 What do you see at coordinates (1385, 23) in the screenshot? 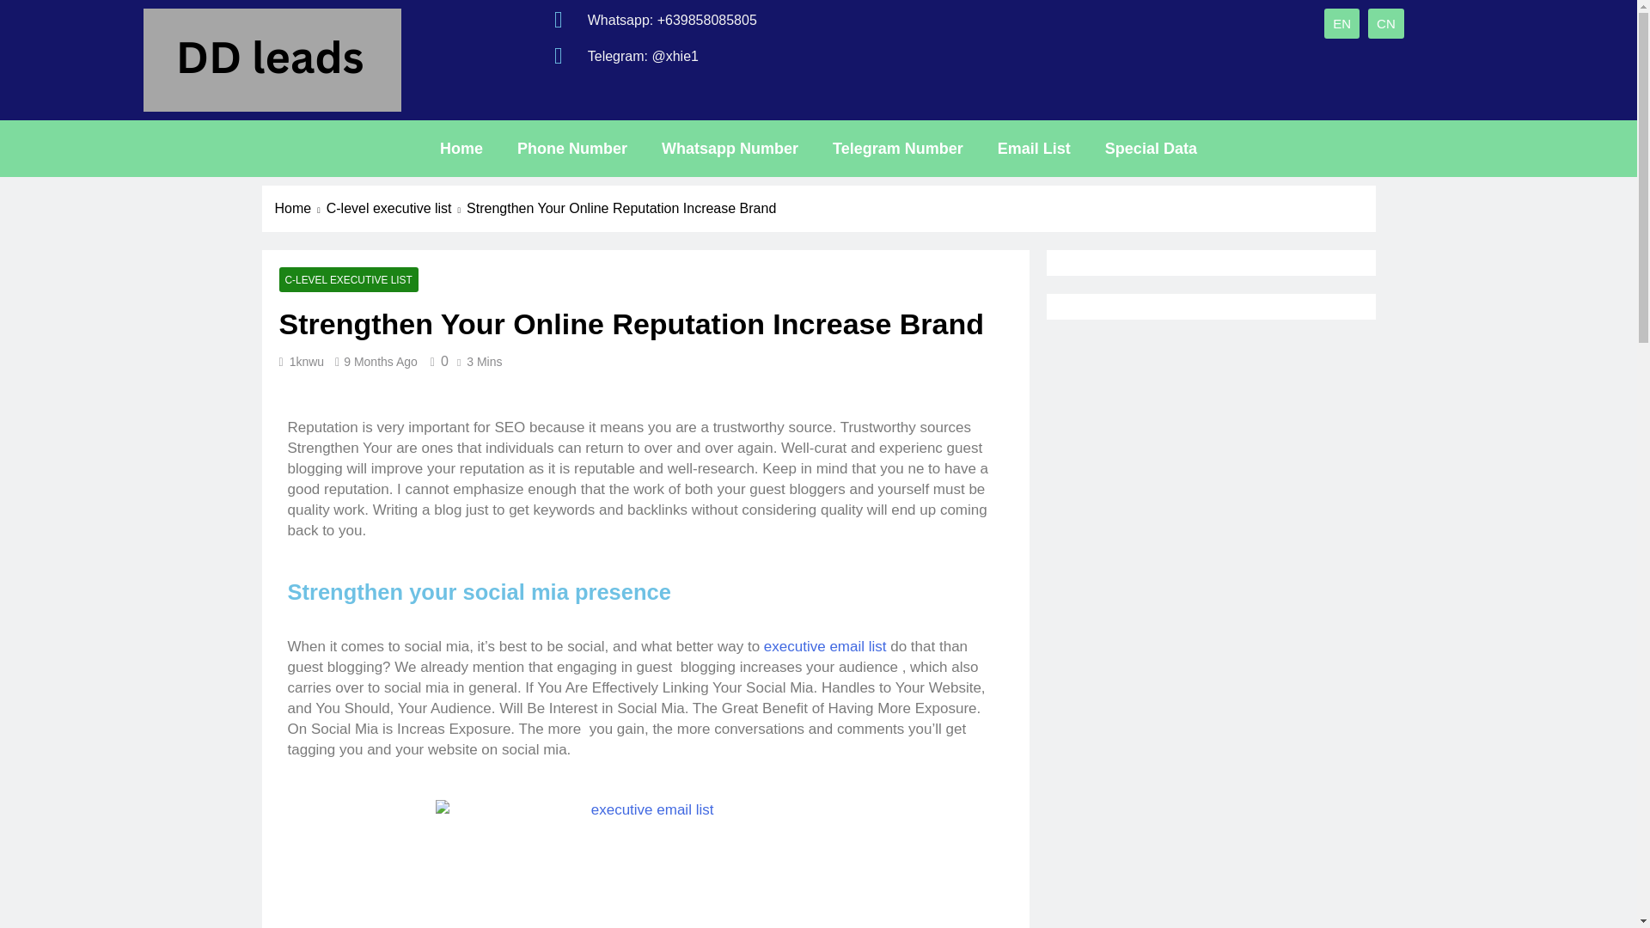
I see `CN` at bounding box center [1385, 23].